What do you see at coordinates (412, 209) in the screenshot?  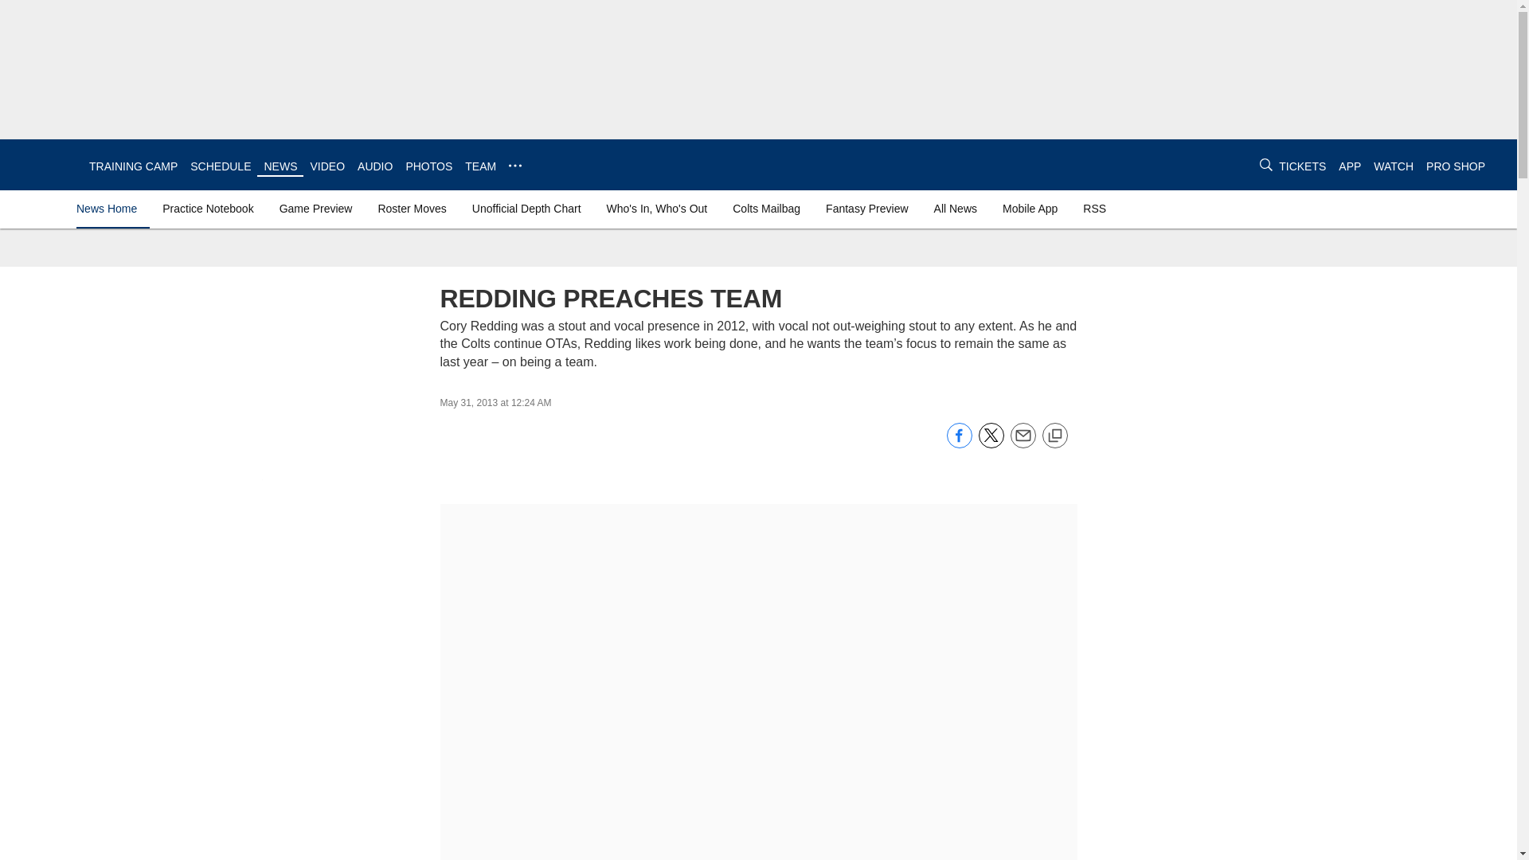 I see `Roster Moves` at bounding box center [412, 209].